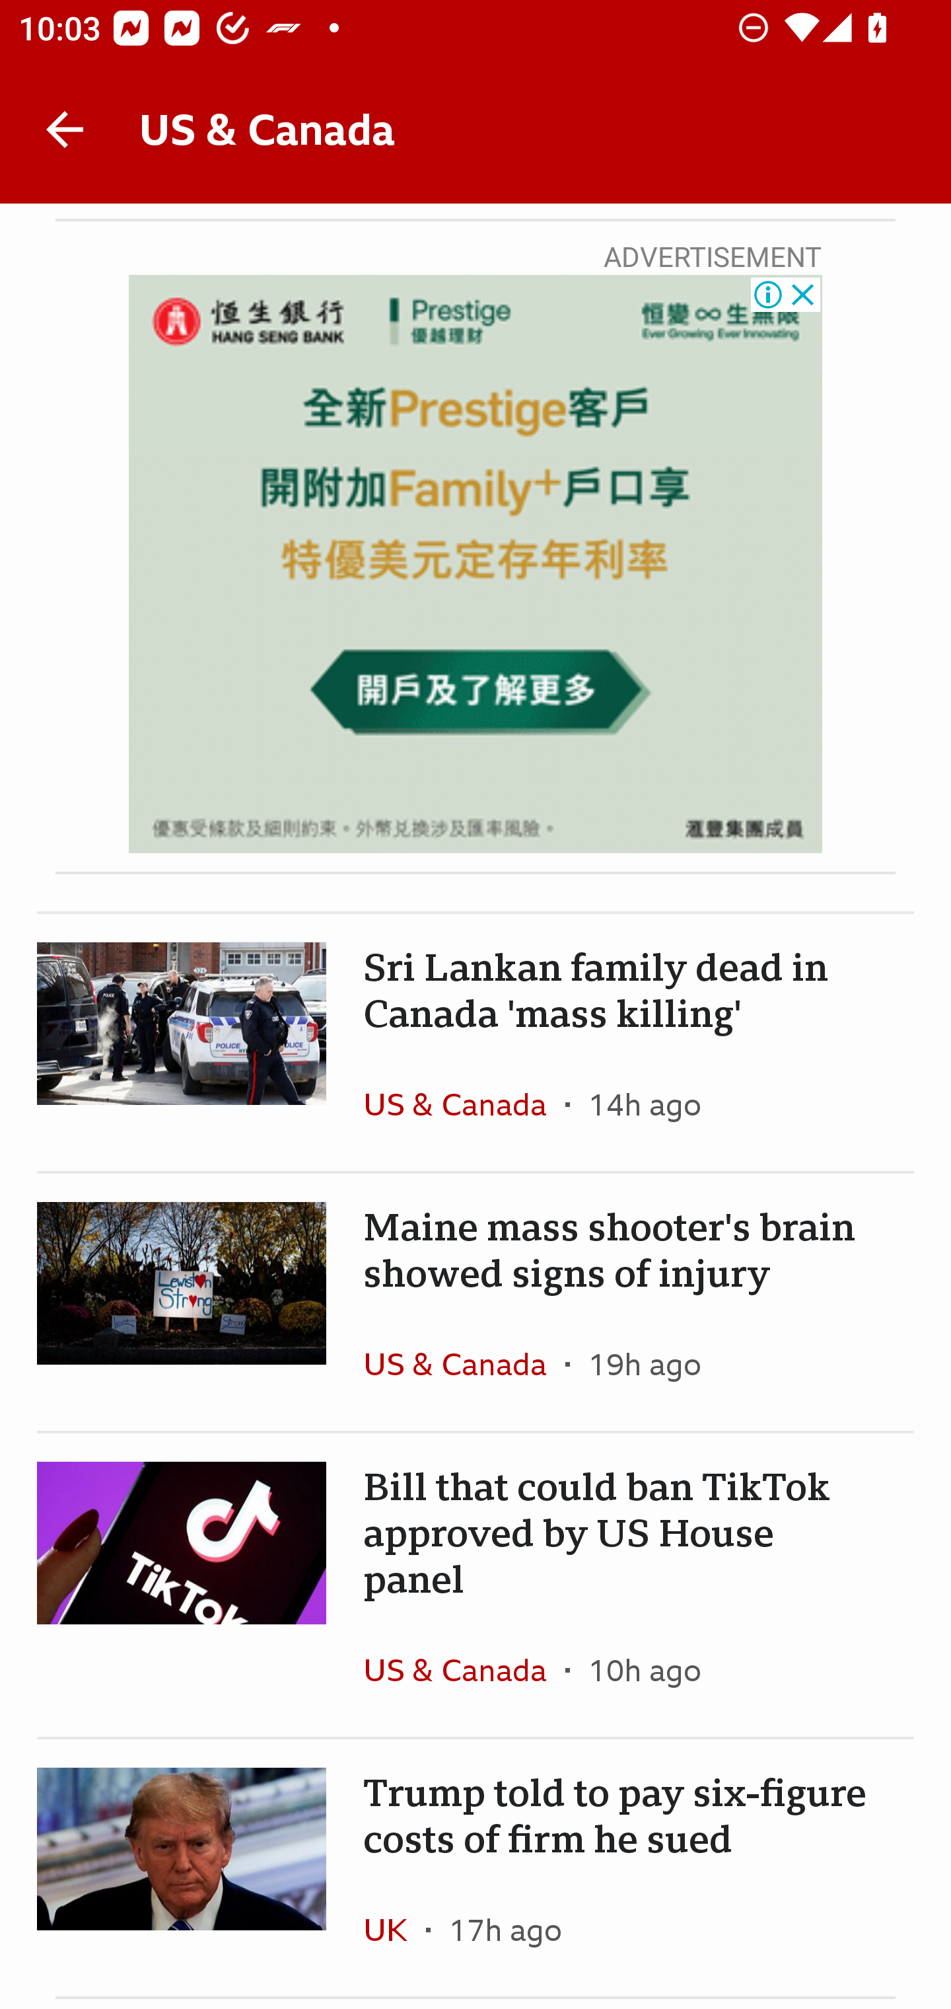  I want to click on Back, so click(65, 130).